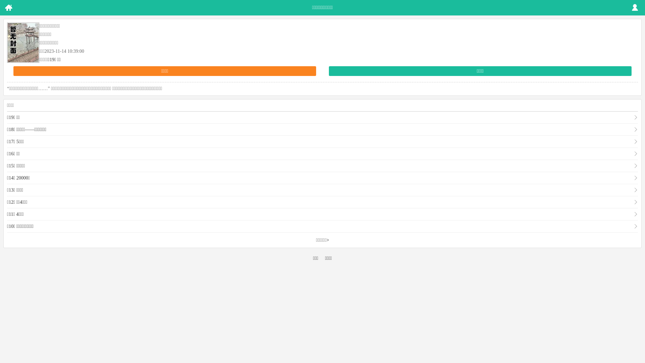 The image size is (645, 363). I want to click on  , so click(8, 8).